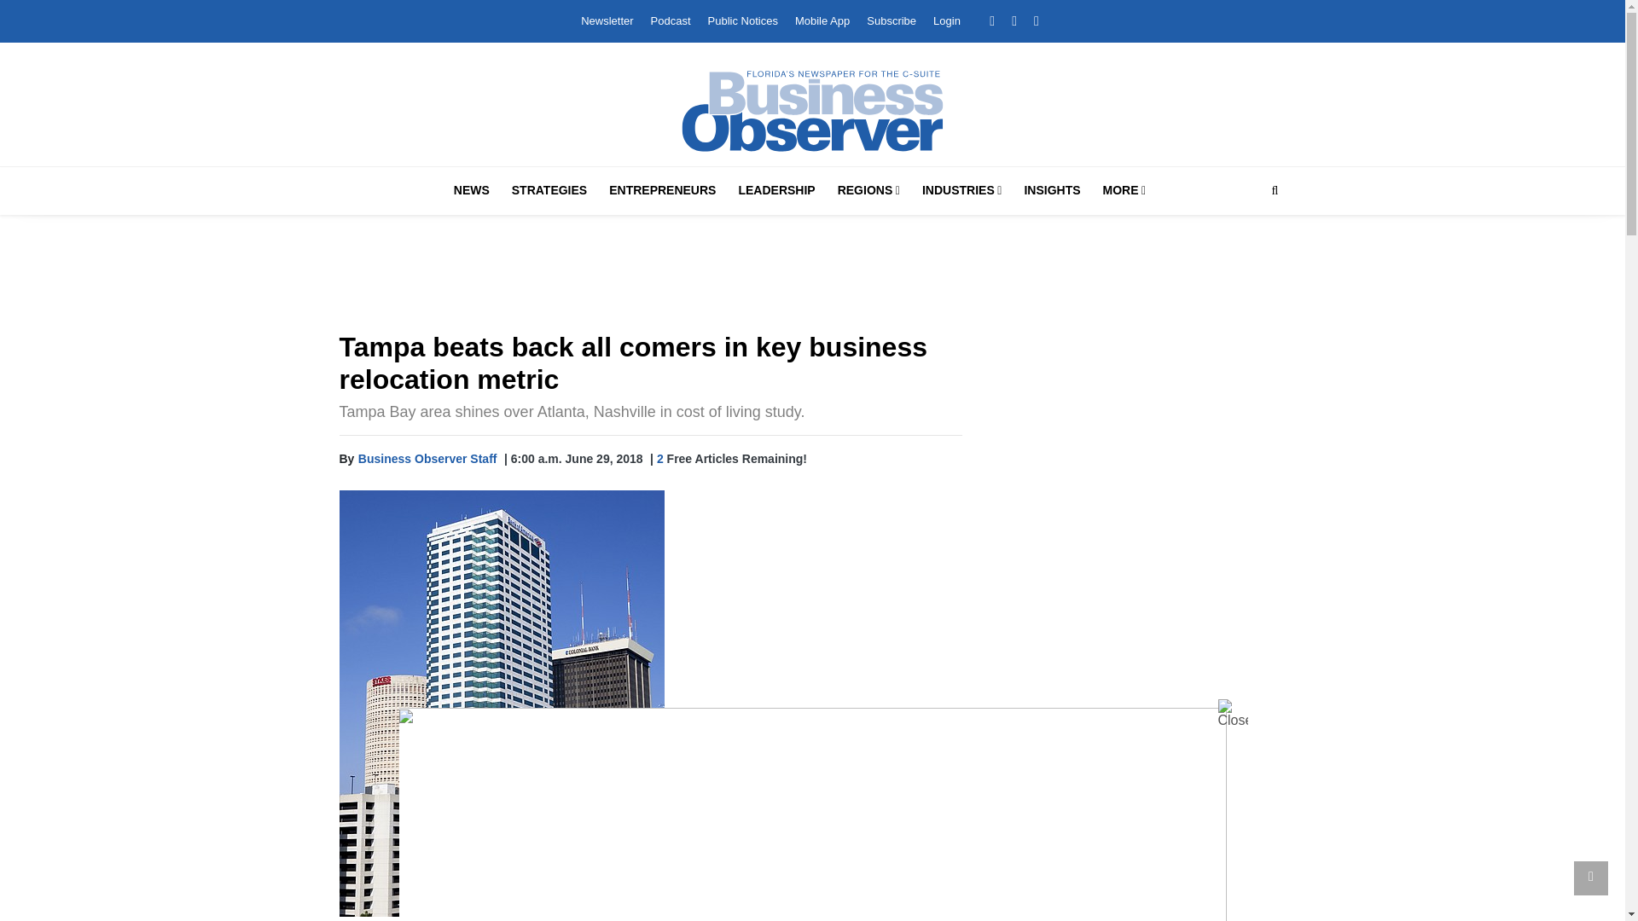 The height and width of the screenshot is (921, 1638). What do you see at coordinates (822, 20) in the screenshot?
I see `Mobile App` at bounding box center [822, 20].